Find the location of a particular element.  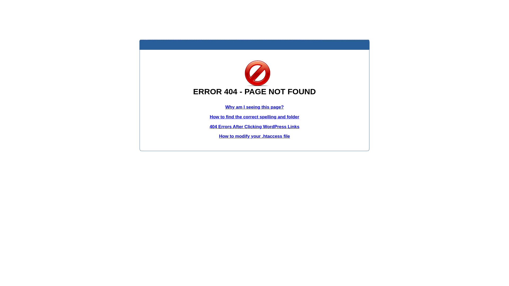

404 Errors After Clicking WordPress Links is located at coordinates (254, 127).